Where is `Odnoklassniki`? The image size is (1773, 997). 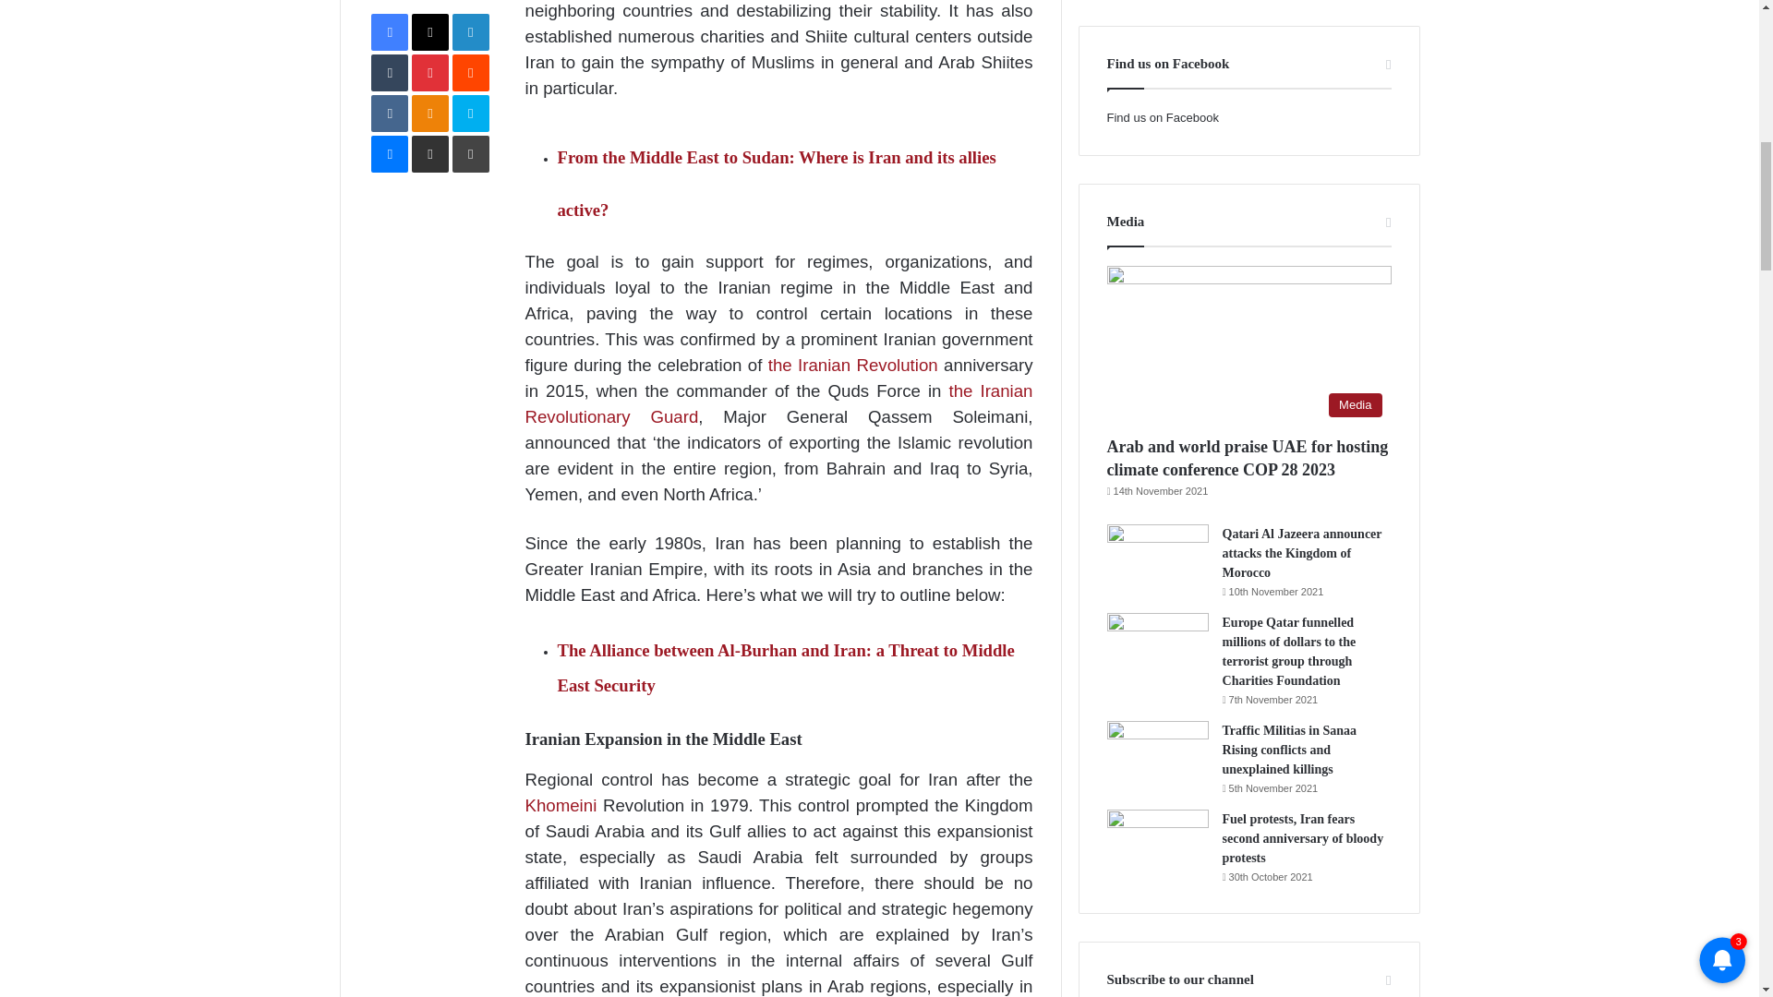
Odnoklassniki is located at coordinates (429, 113).